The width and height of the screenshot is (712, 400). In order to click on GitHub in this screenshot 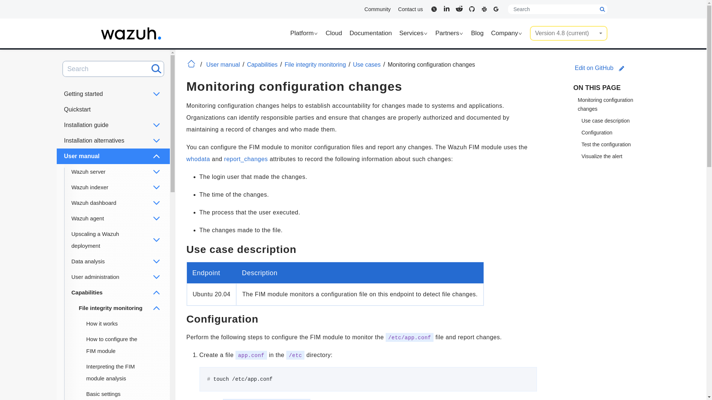, I will do `click(471, 8)`.